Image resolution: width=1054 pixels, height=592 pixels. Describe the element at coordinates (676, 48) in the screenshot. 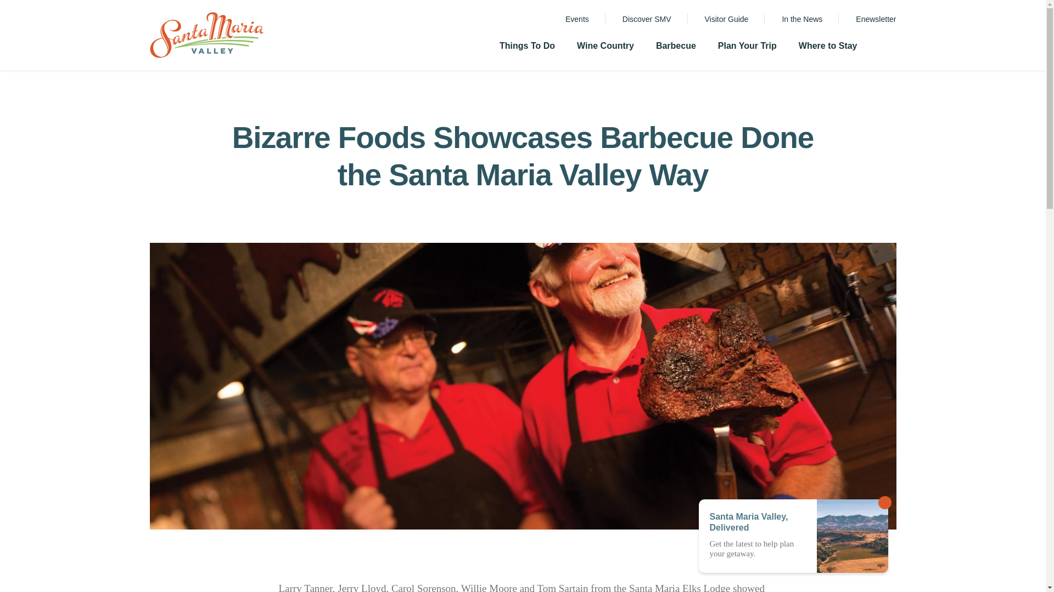

I see `Barbecue` at that location.